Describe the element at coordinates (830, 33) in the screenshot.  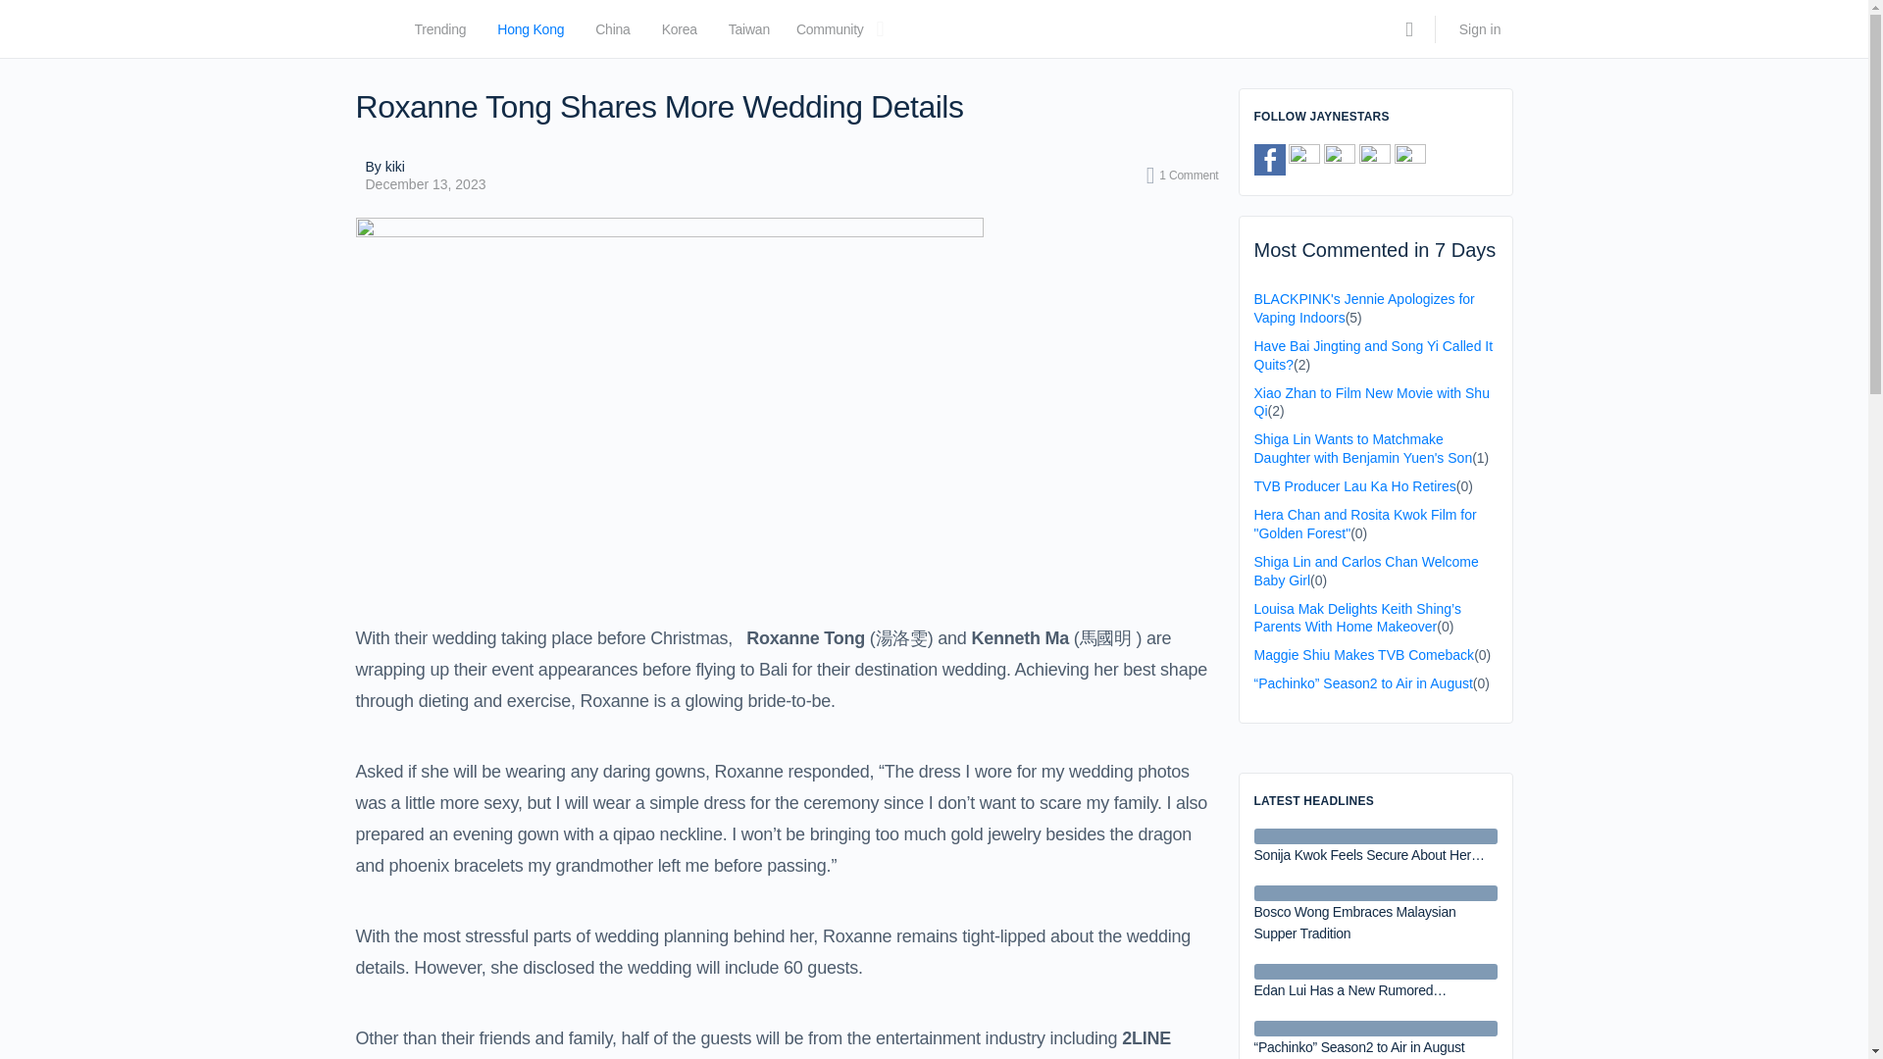
I see `Community` at that location.